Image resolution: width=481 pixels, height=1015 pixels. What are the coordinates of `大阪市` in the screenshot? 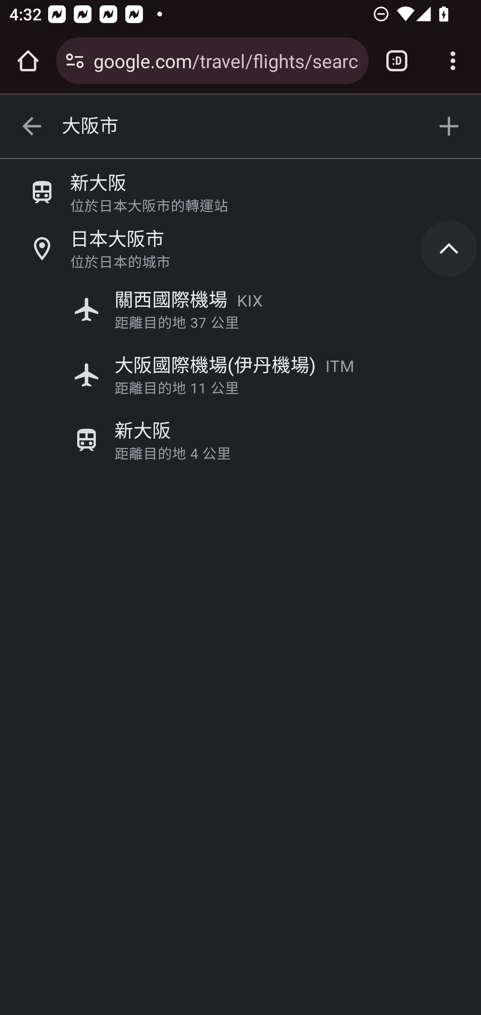 It's located at (241, 127).